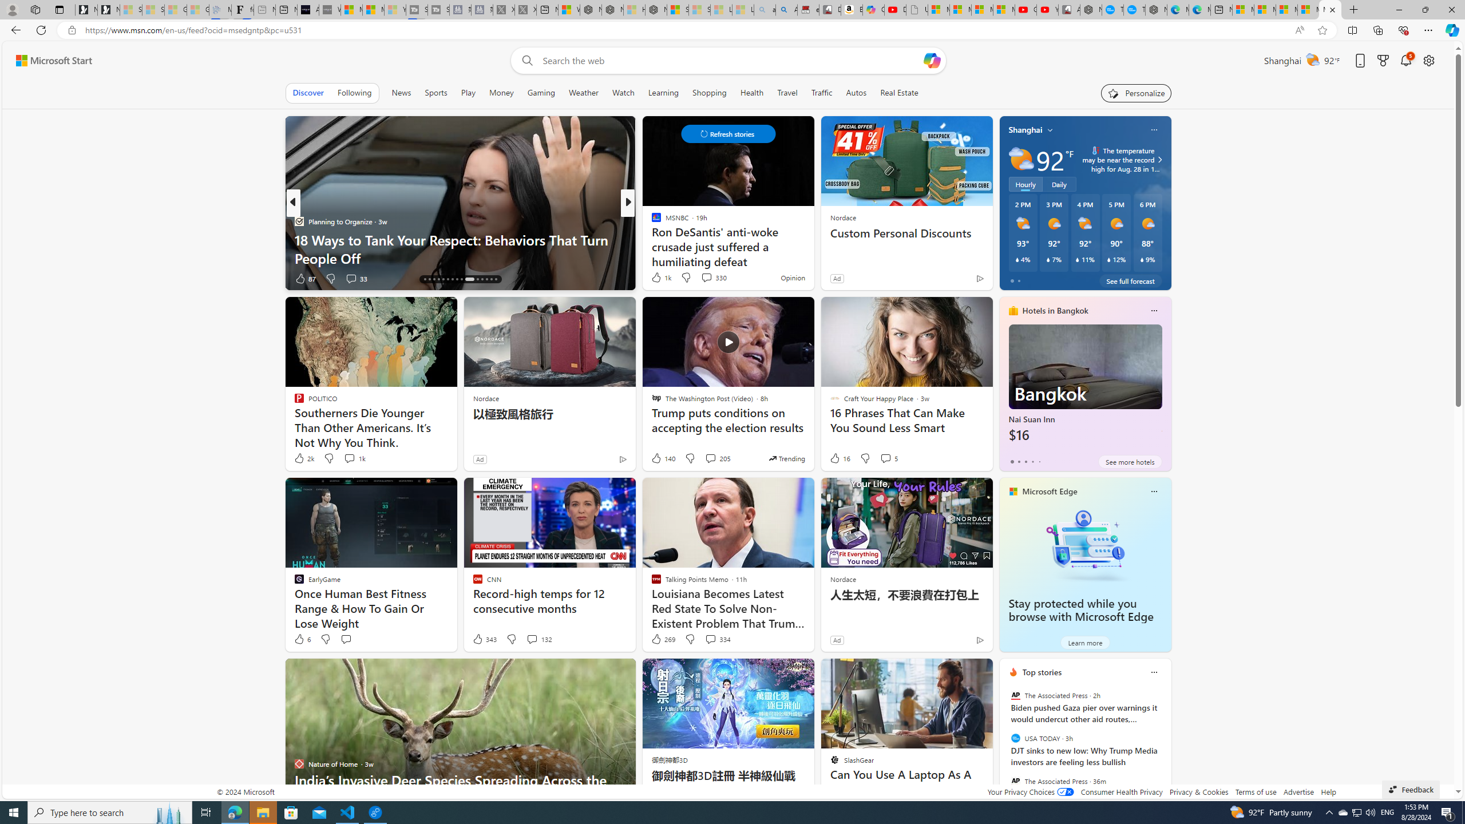  I want to click on 181 Like, so click(659, 278).